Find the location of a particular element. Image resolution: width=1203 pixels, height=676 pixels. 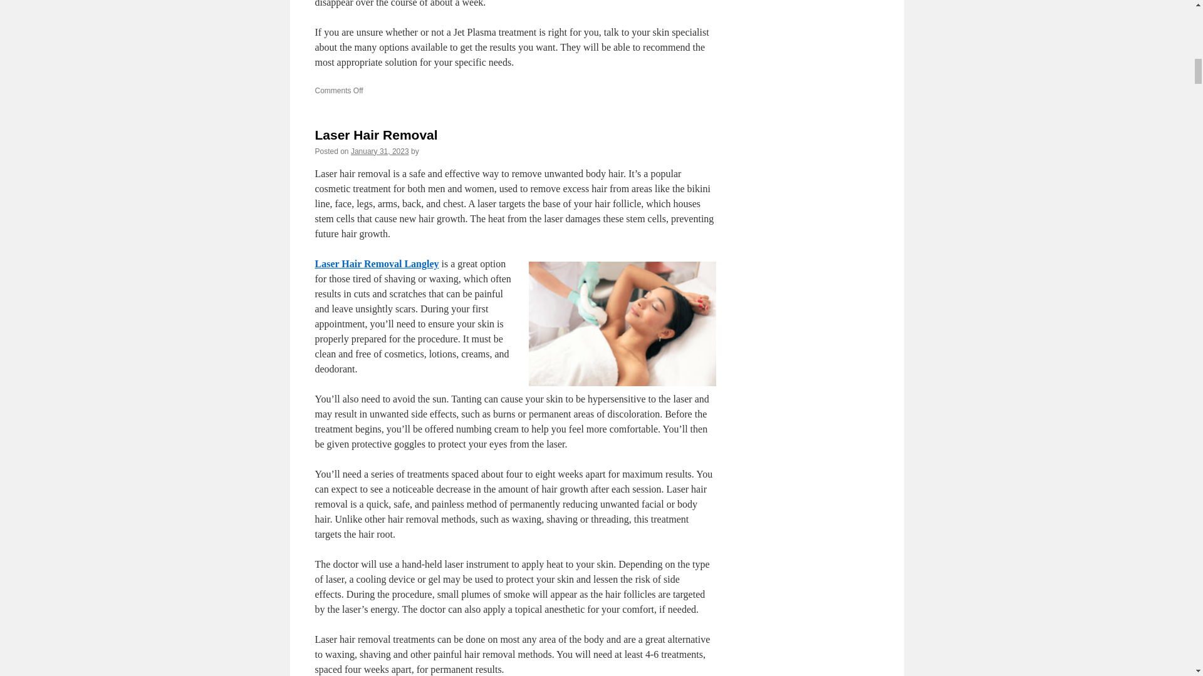

8:19 am is located at coordinates (380, 151).